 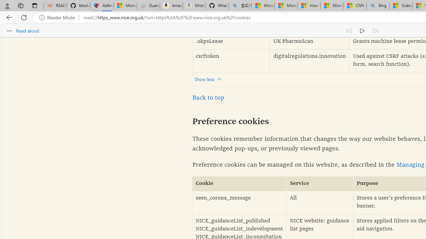 I want to click on CNN - MSN, so click(x=355, y=6).